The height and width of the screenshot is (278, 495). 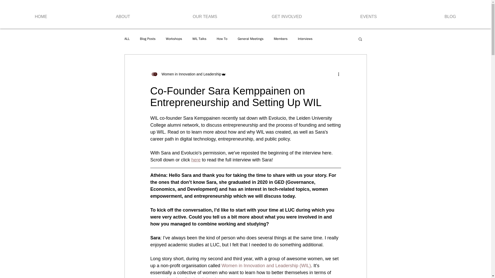 I want to click on WIL Talks, so click(x=199, y=39).